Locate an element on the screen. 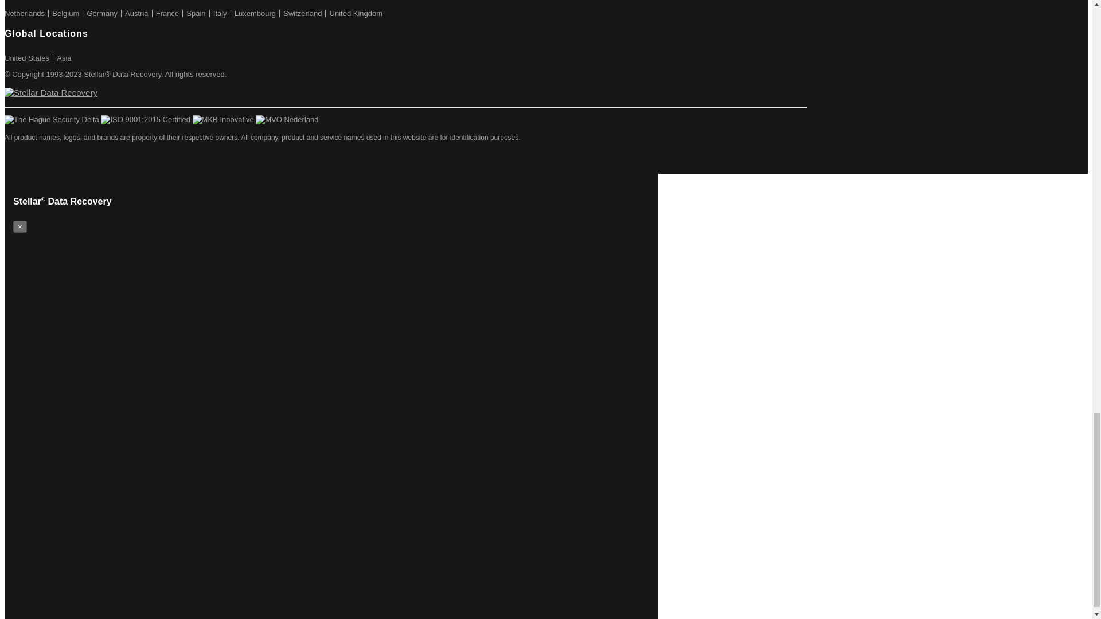  Stellar Data Recovery is located at coordinates (50, 92).